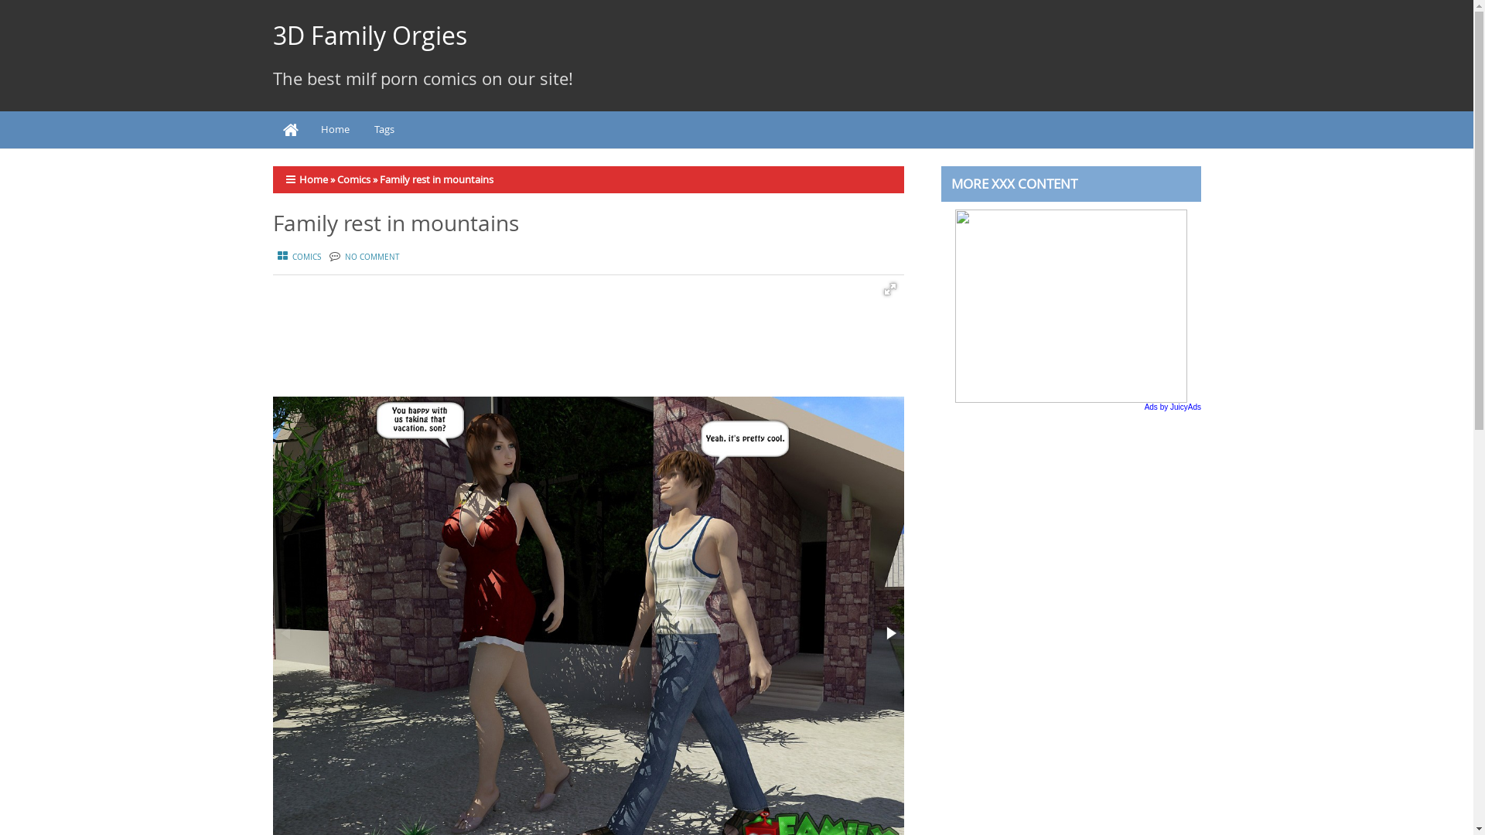  I want to click on NO COMMENT, so click(373, 257).